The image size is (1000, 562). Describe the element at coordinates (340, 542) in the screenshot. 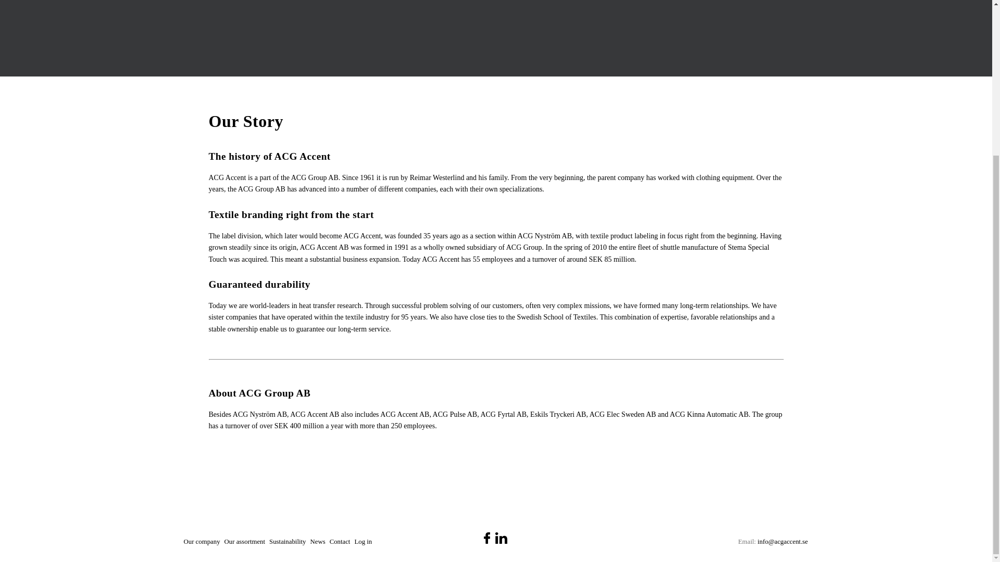

I see `Contact` at that location.